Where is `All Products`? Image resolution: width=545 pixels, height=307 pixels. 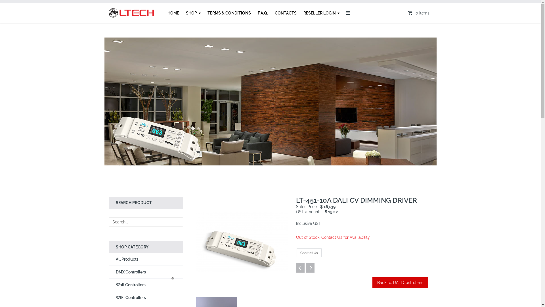 All Products is located at coordinates (146, 259).